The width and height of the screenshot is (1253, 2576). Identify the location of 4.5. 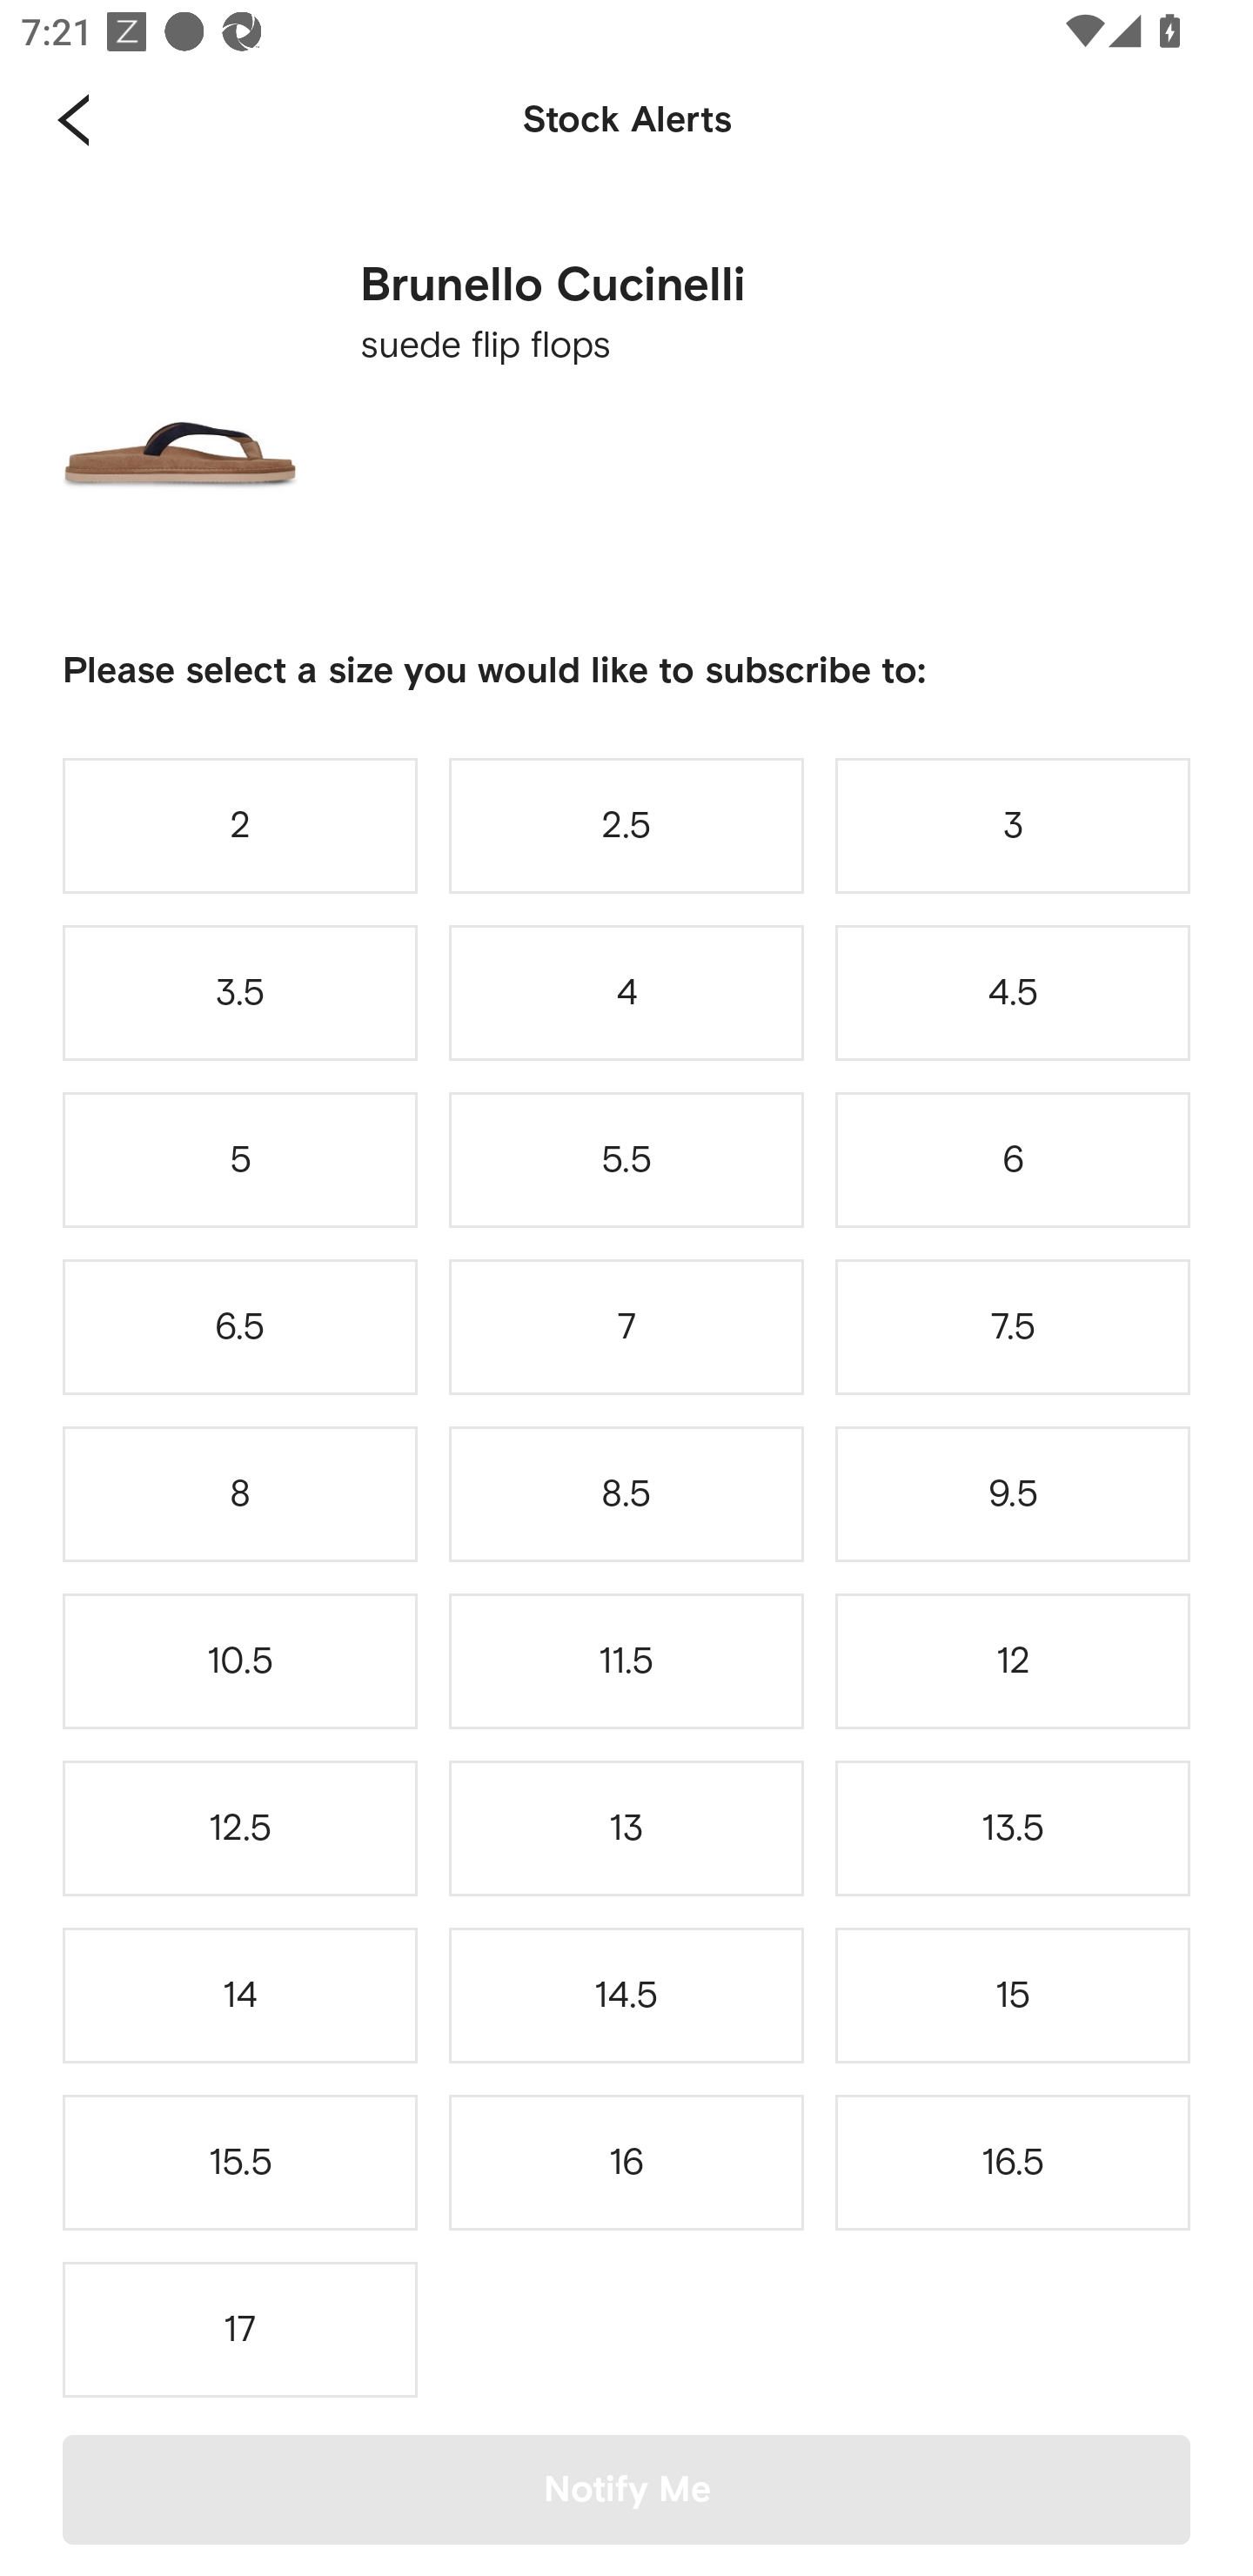
(1013, 992).